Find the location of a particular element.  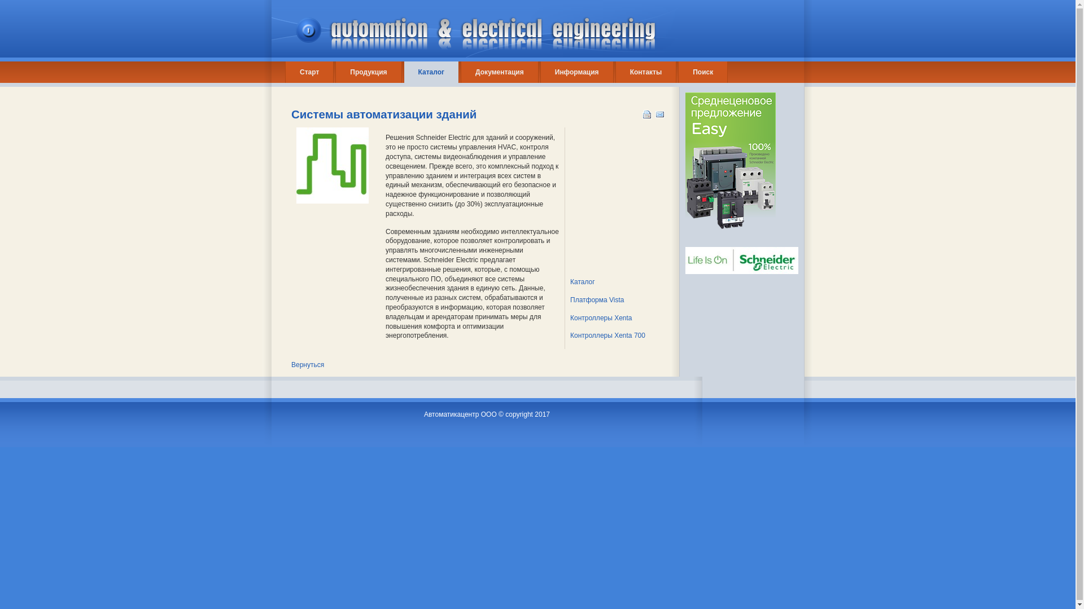

E-mail is located at coordinates (662, 112).